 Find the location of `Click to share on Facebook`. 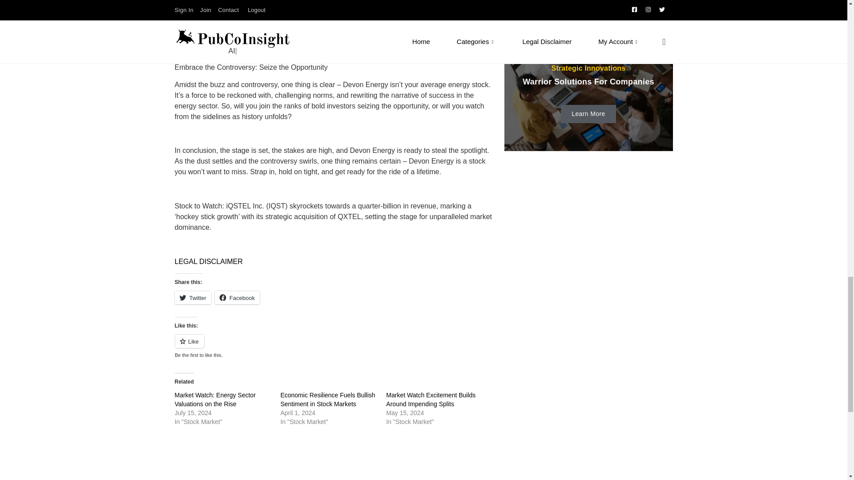

Click to share on Facebook is located at coordinates (237, 297).